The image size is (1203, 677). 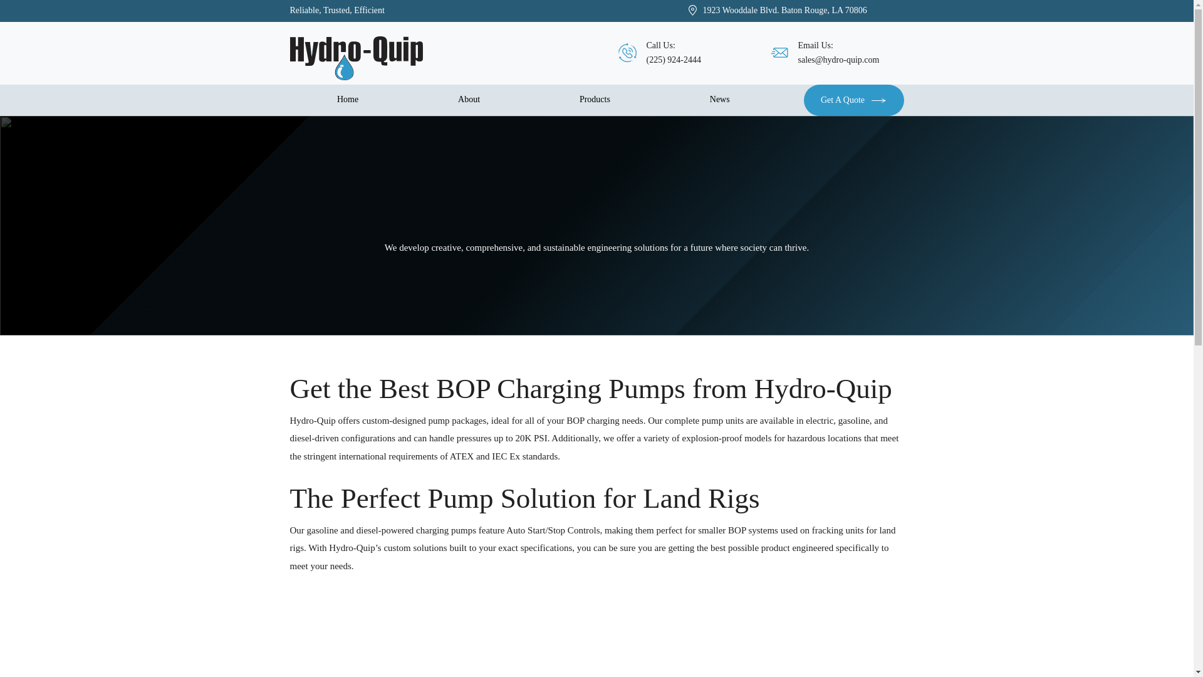 What do you see at coordinates (719, 100) in the screenshot?
I see `News` at bounding box center [719, 100].